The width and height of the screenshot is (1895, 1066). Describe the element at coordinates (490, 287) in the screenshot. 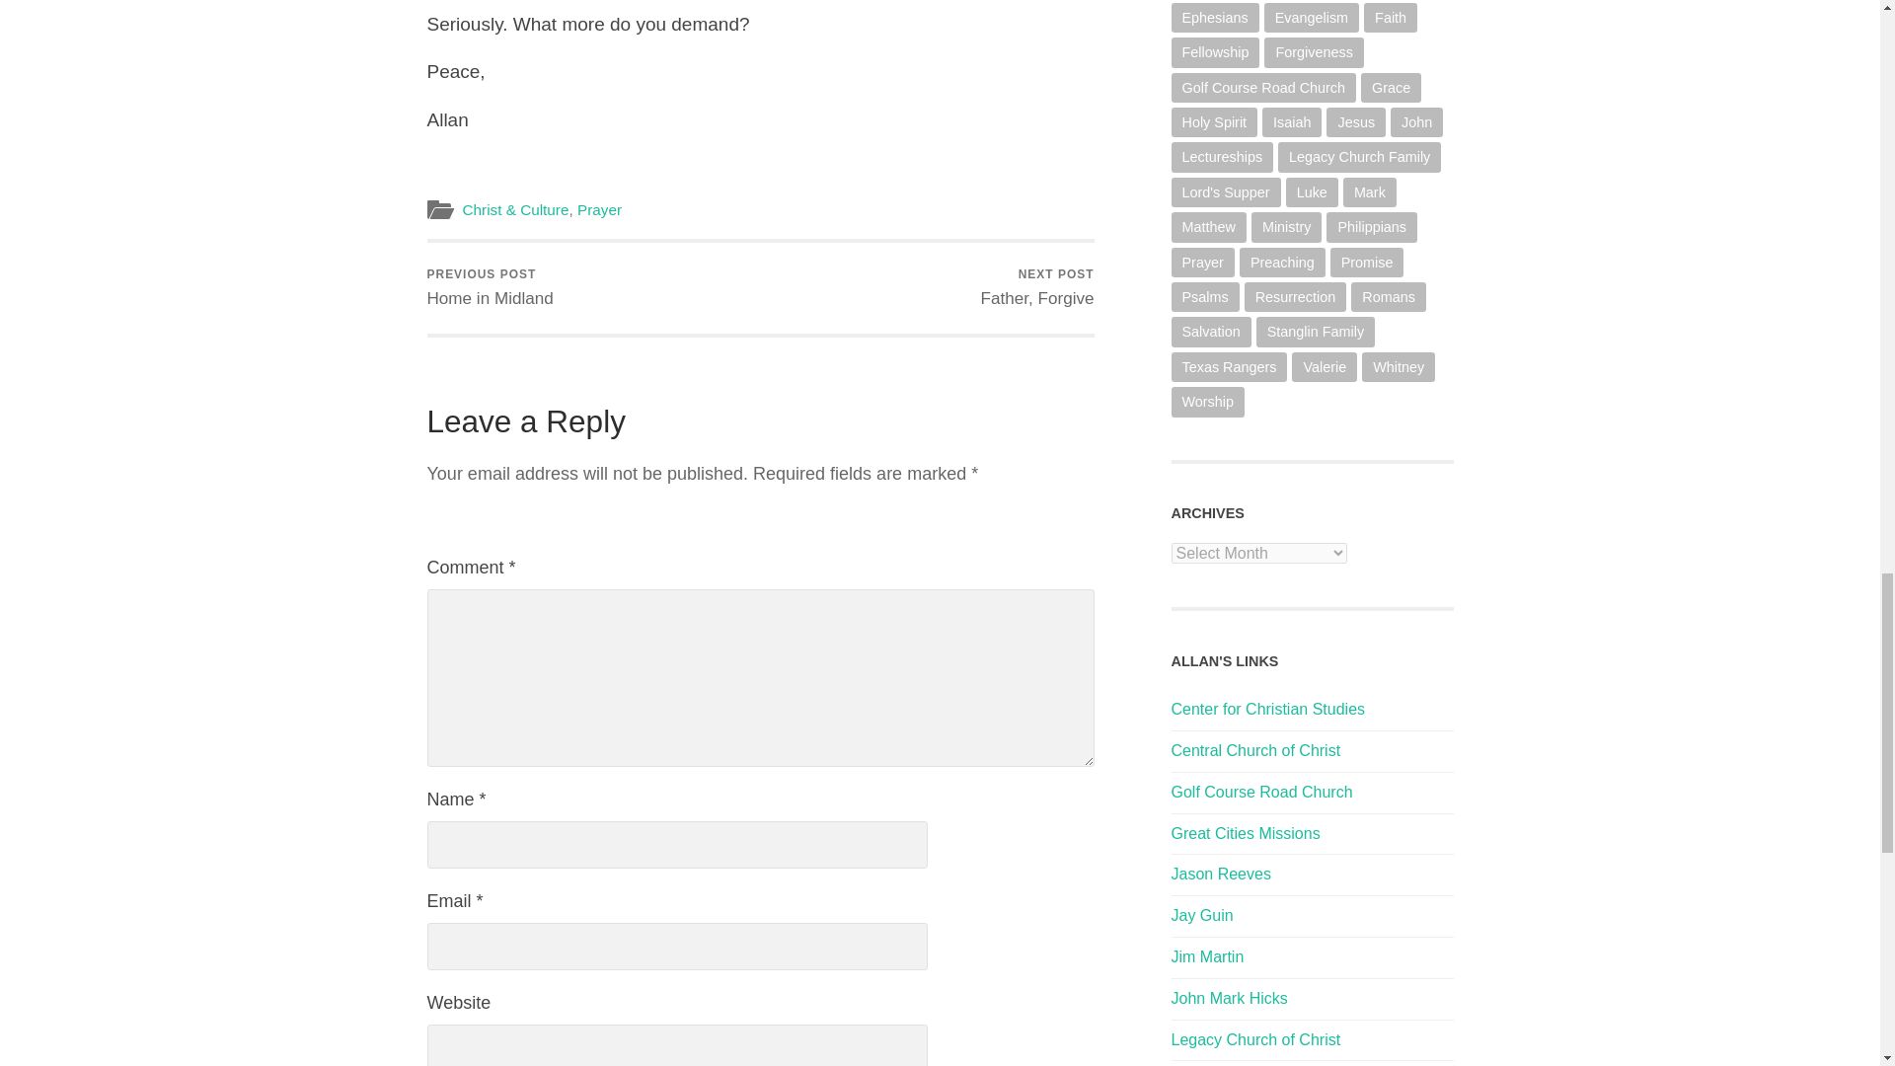

I see `One in Jesus` at that location.